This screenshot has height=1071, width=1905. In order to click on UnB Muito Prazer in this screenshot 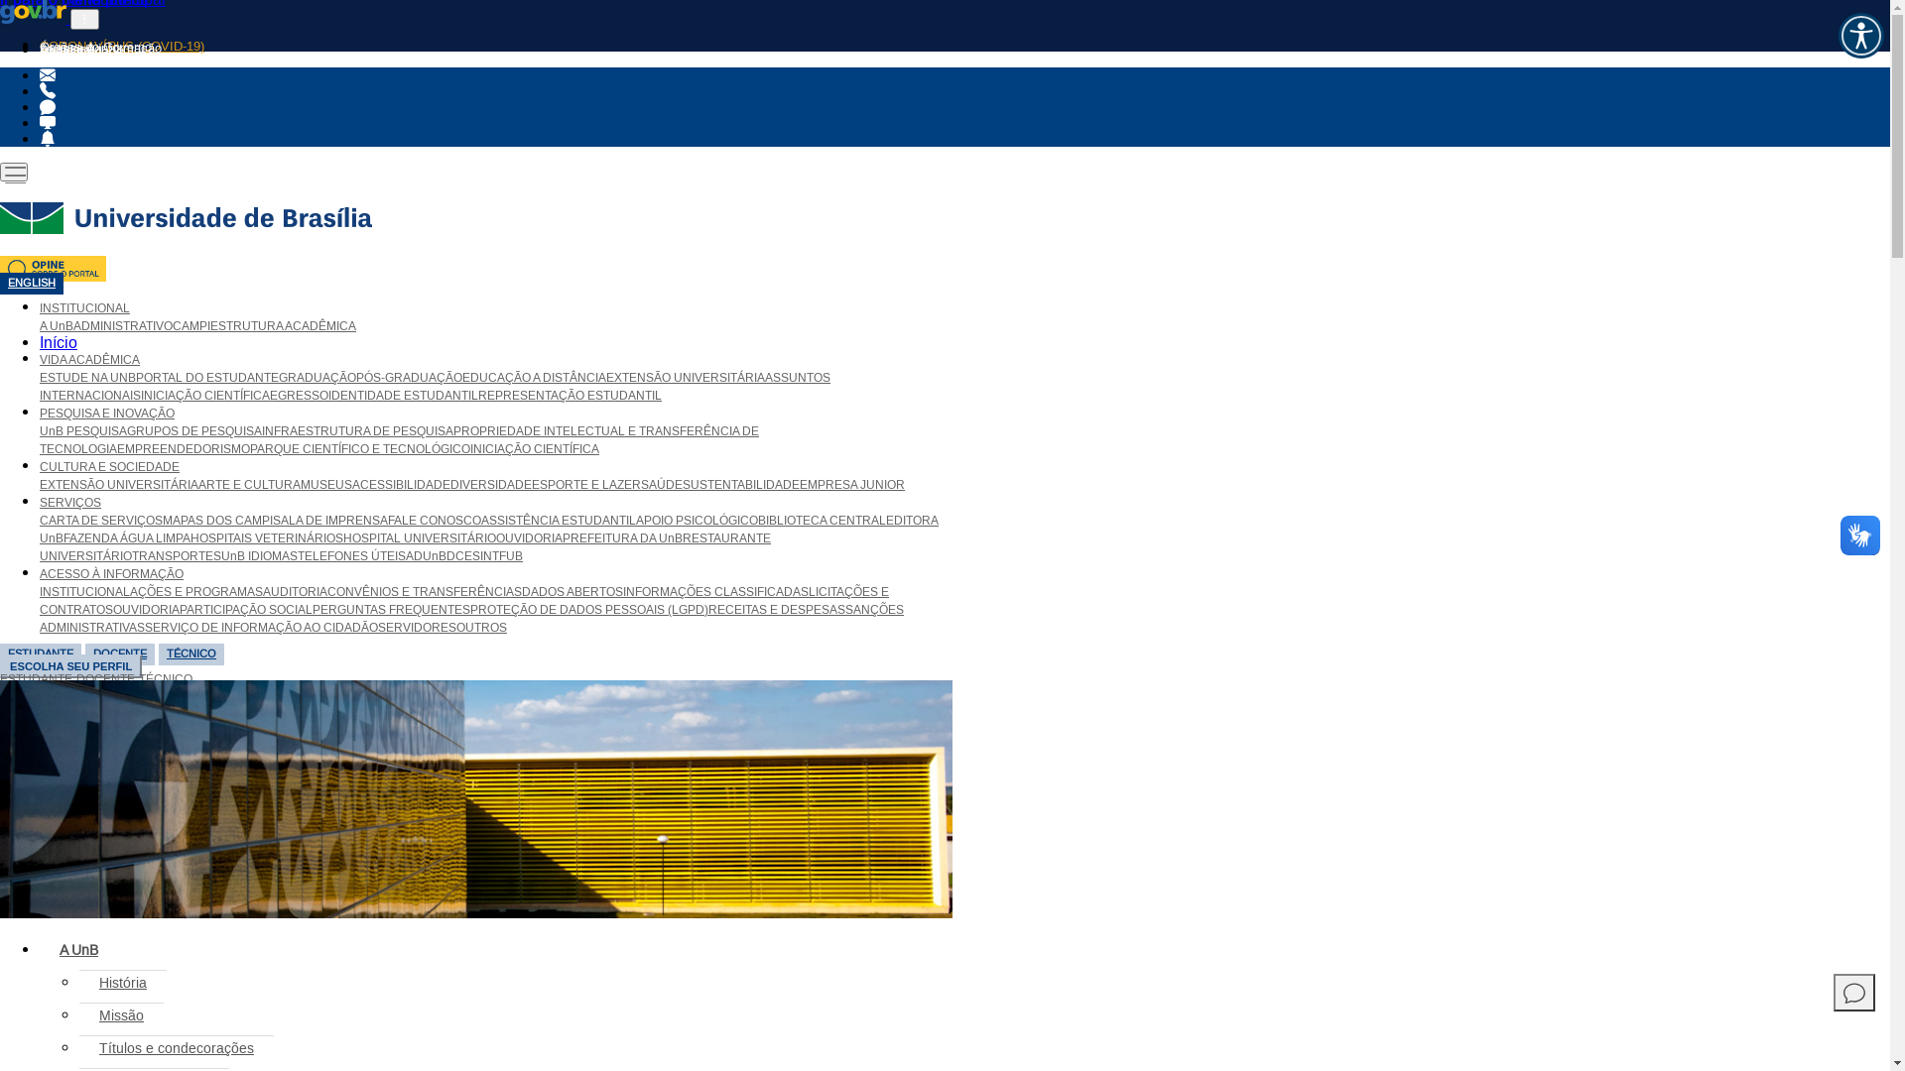, I will do `click(48, 92)`.